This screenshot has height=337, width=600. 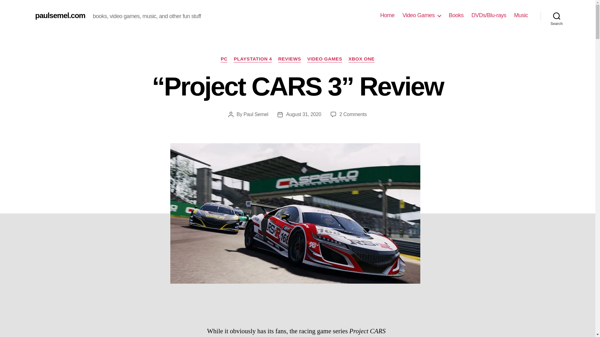 I want to click on Music, so click(x=521, y=15).